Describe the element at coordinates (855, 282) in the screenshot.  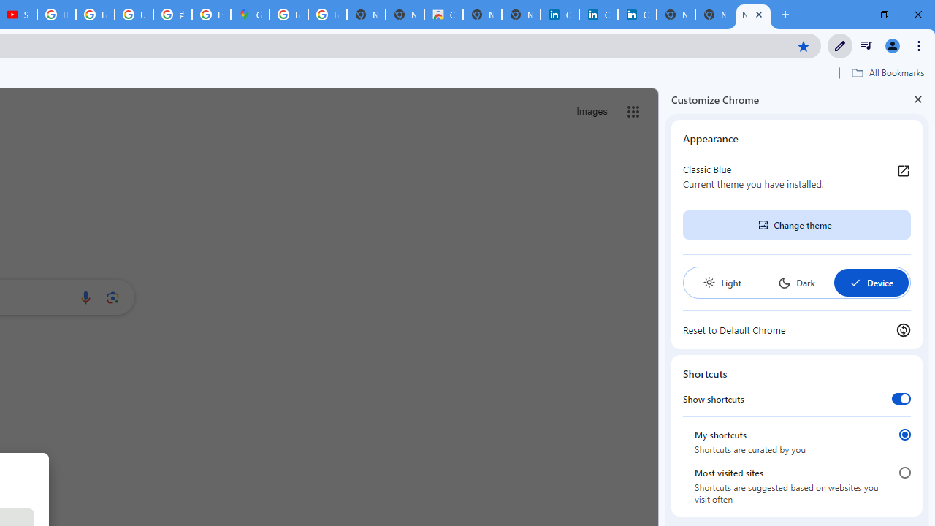
I see `AutomationID: baseSvg` at that location.